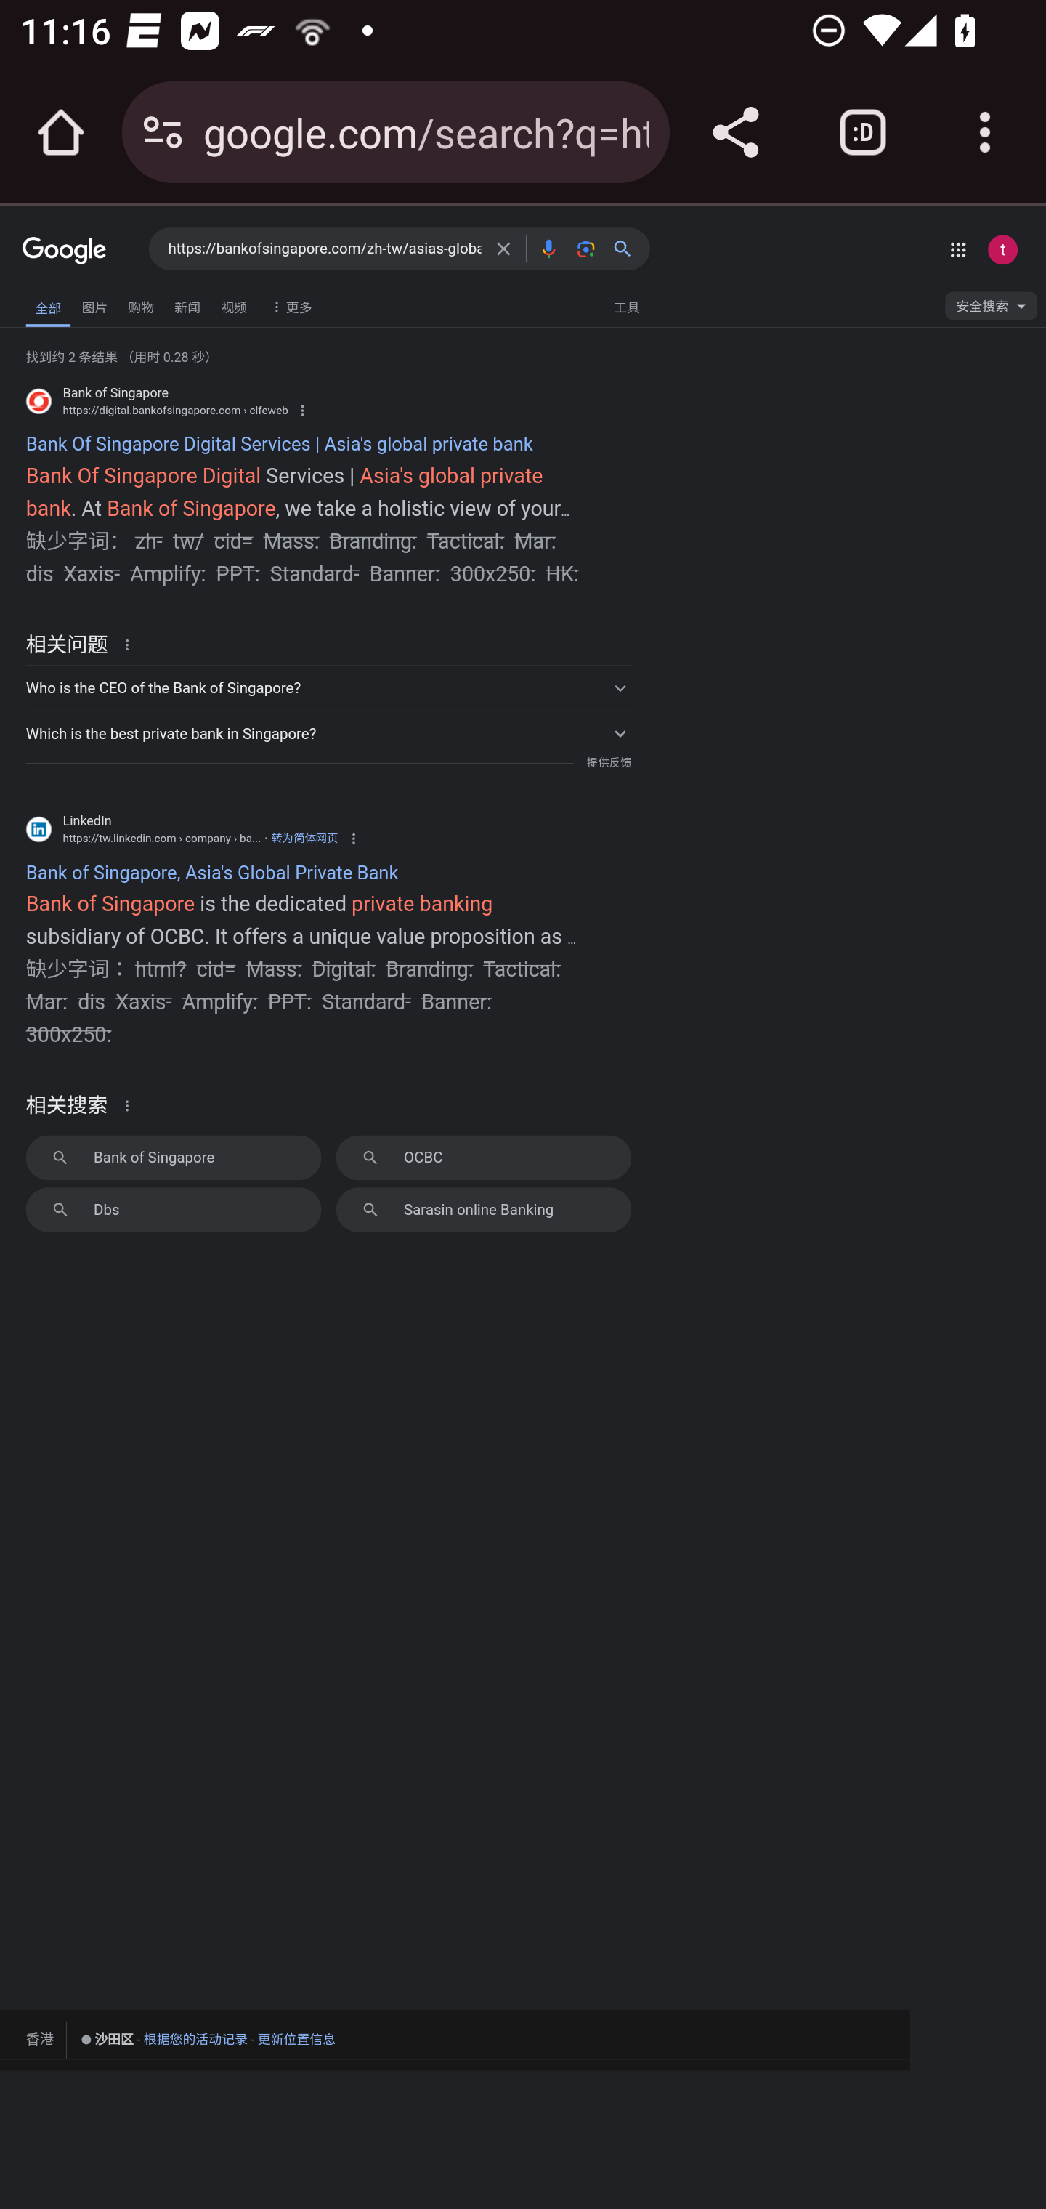 Image resolution: width=1046 pixels, height=2209 pixels. What do you see at coordinates (289, 305) in the screenshot?
I see `更多` at bounding box center [289, 305].